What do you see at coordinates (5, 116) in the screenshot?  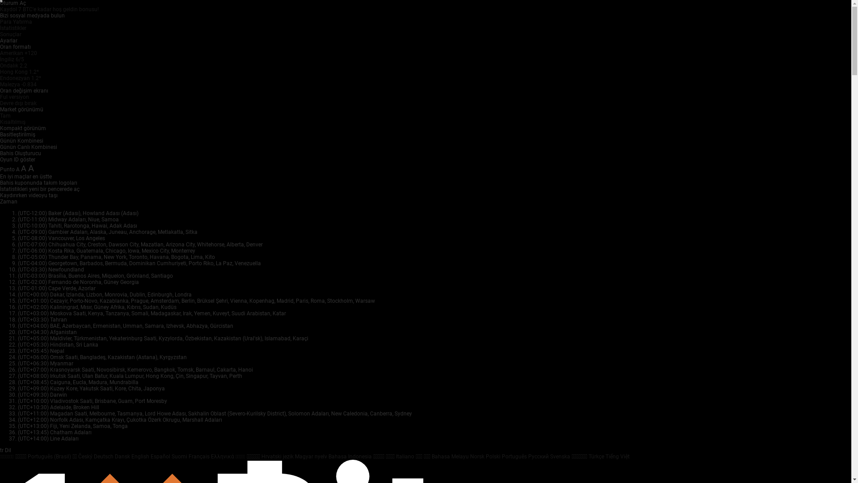 I see `Tam` at bounding box center [5, 116].